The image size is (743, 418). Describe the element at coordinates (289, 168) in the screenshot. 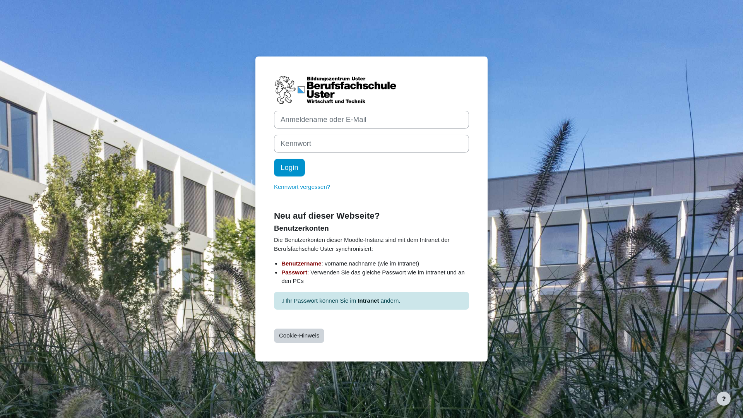

I see `Login` at that location.